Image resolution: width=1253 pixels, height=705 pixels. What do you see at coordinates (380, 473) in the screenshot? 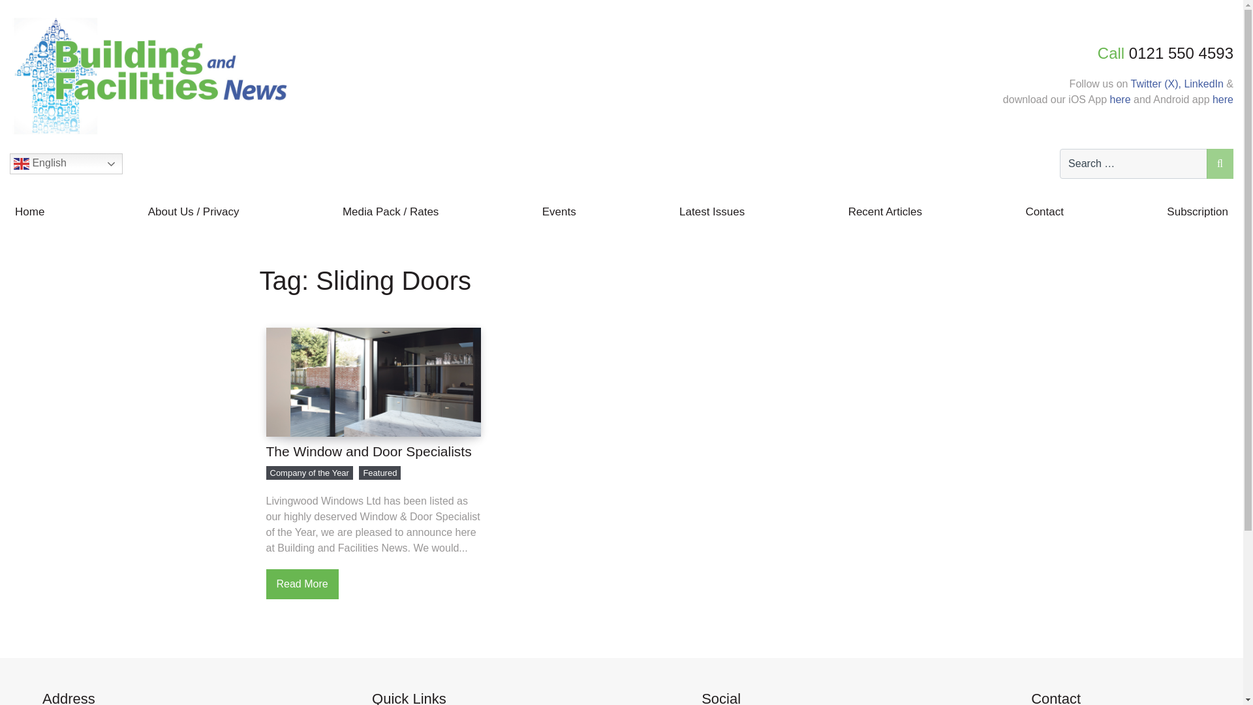
I see `Featured` at bounding box center [380, 473].